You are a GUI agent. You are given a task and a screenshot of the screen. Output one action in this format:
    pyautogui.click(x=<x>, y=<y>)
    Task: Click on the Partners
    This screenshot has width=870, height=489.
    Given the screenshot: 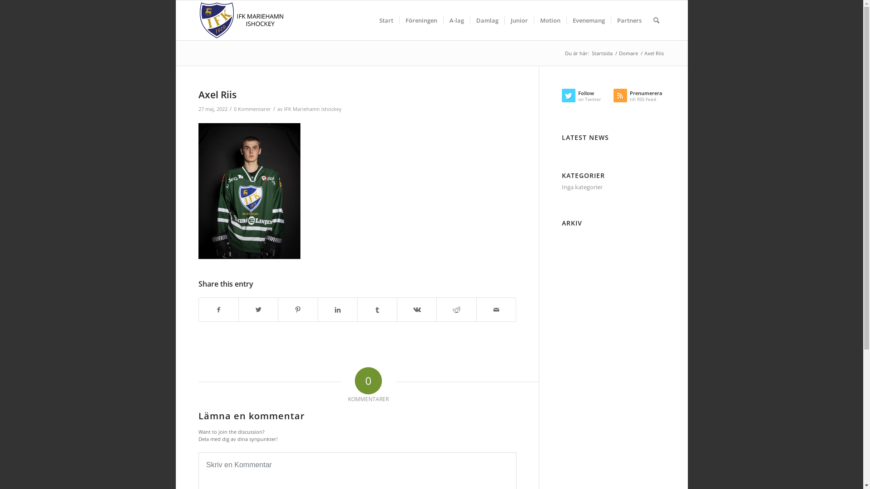 What is the action you would take?
    pyautogui.click(x=629, y=20)
    